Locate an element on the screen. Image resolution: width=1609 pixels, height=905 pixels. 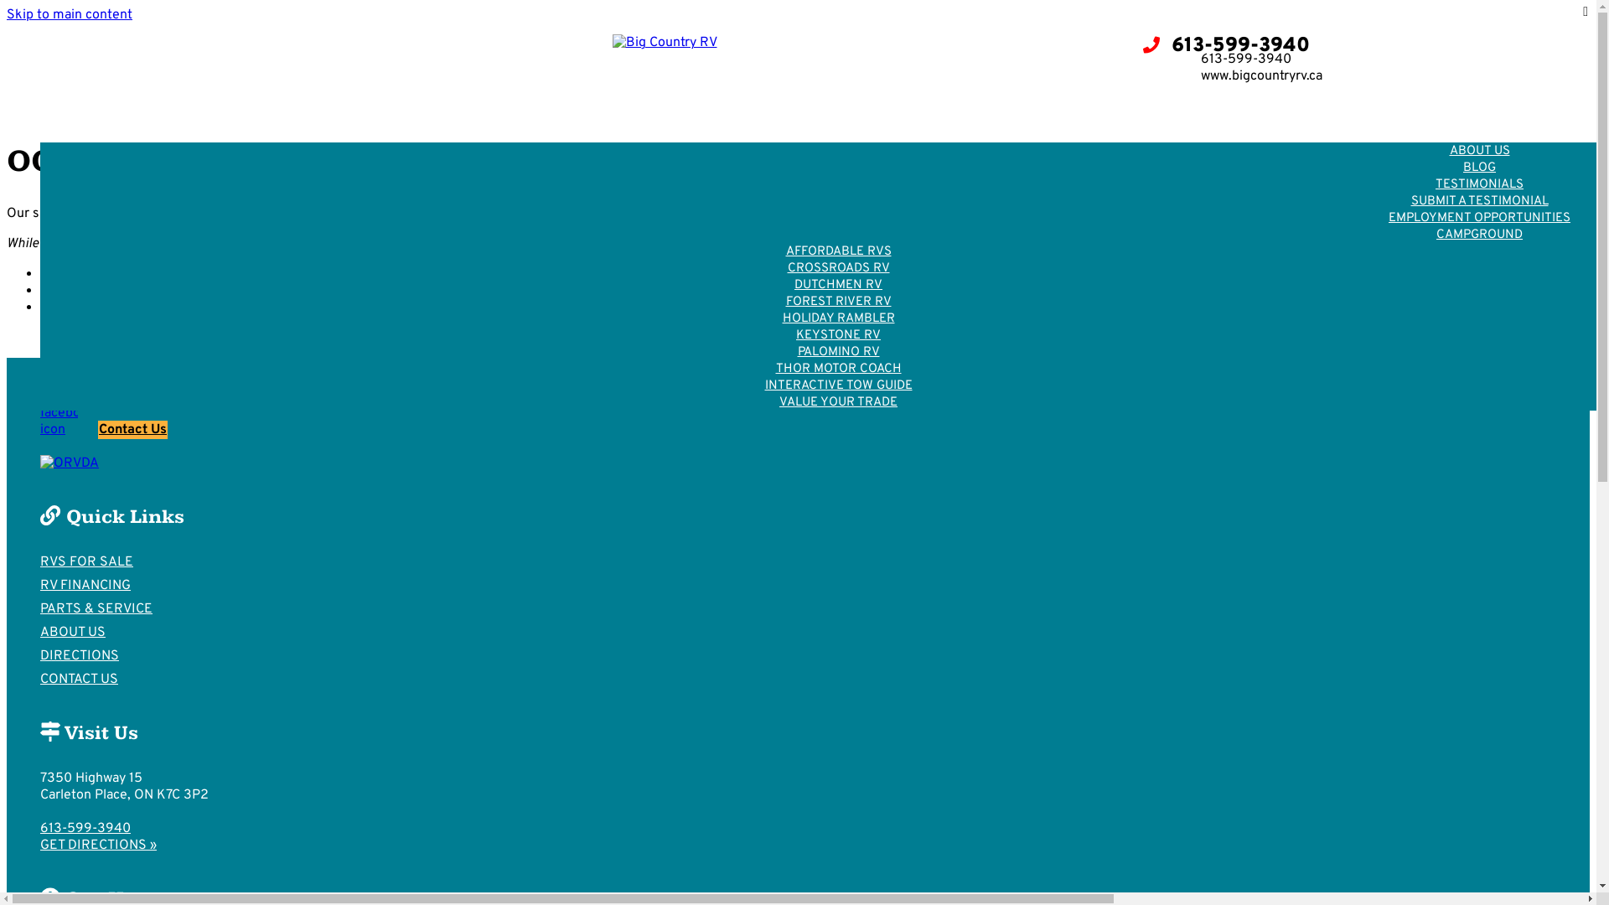
RV FINANCING is located at coordinates (309, 104).